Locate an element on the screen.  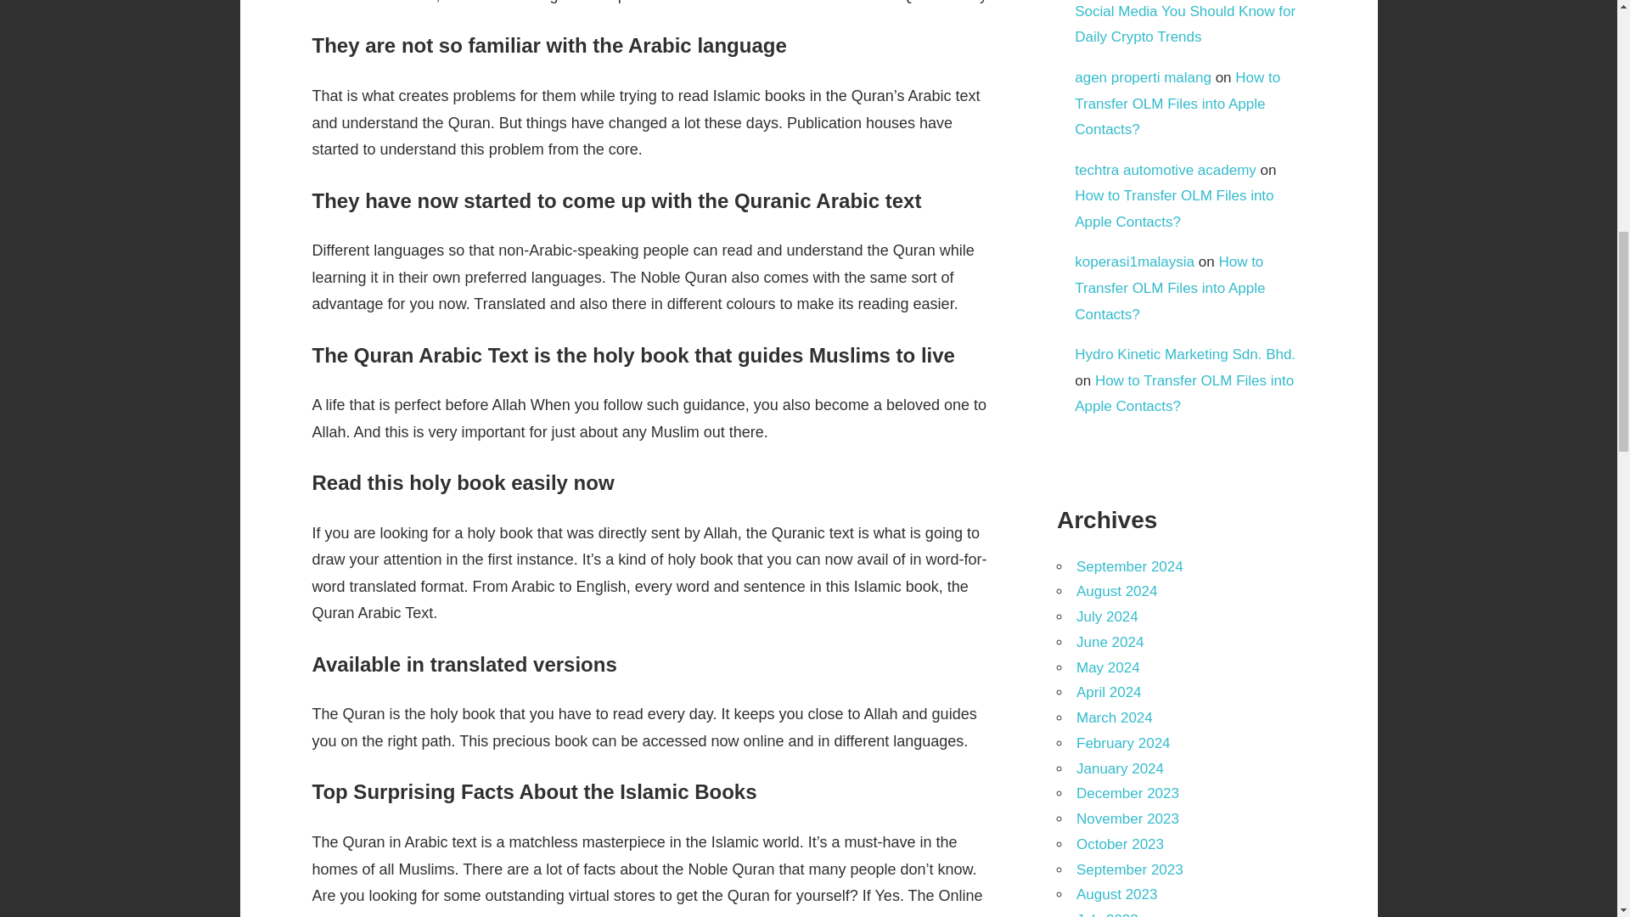
September 2024 is located at coordinates (1129, 566).